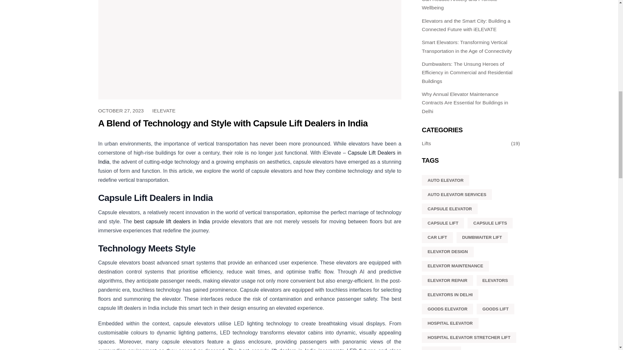 The width and height of the screenshot is (623, 350). I want to click on Capsule Lift Dealers in India, so click(249, 157).